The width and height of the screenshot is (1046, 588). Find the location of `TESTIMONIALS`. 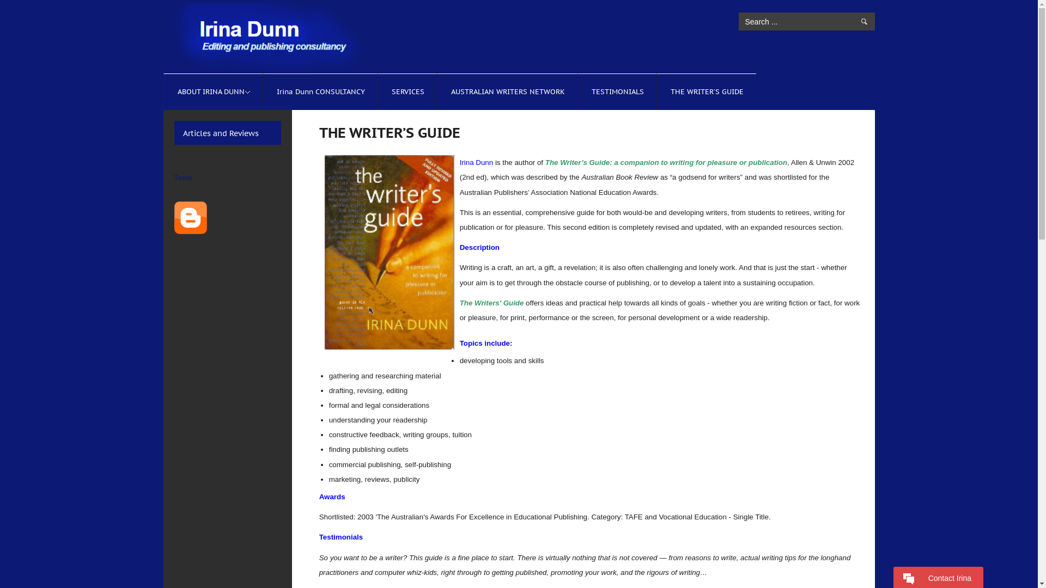

TESTIMONIALS is located at coordinates (618, 91).